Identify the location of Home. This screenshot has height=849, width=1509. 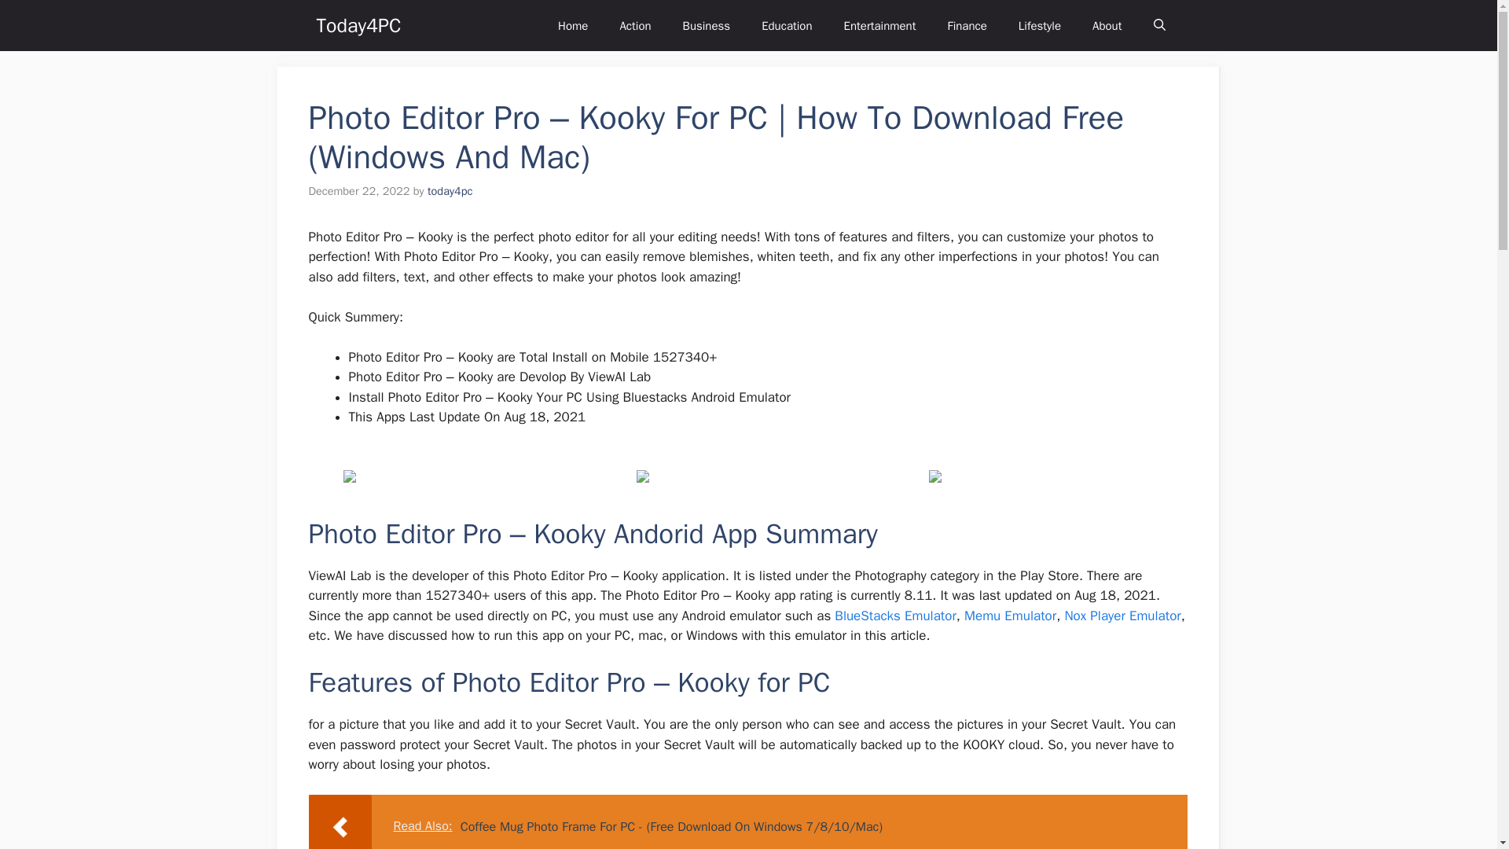
(572, 25).